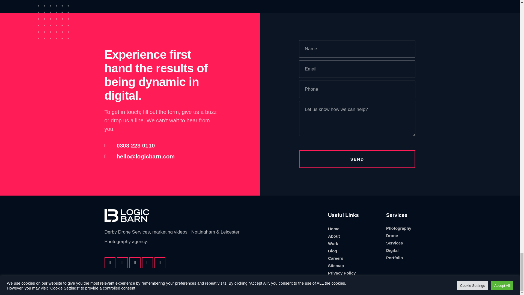  What do you see at coordinates (160, 262) in the screenshot?
I see `Youtube` at bounding box center [160, 262].